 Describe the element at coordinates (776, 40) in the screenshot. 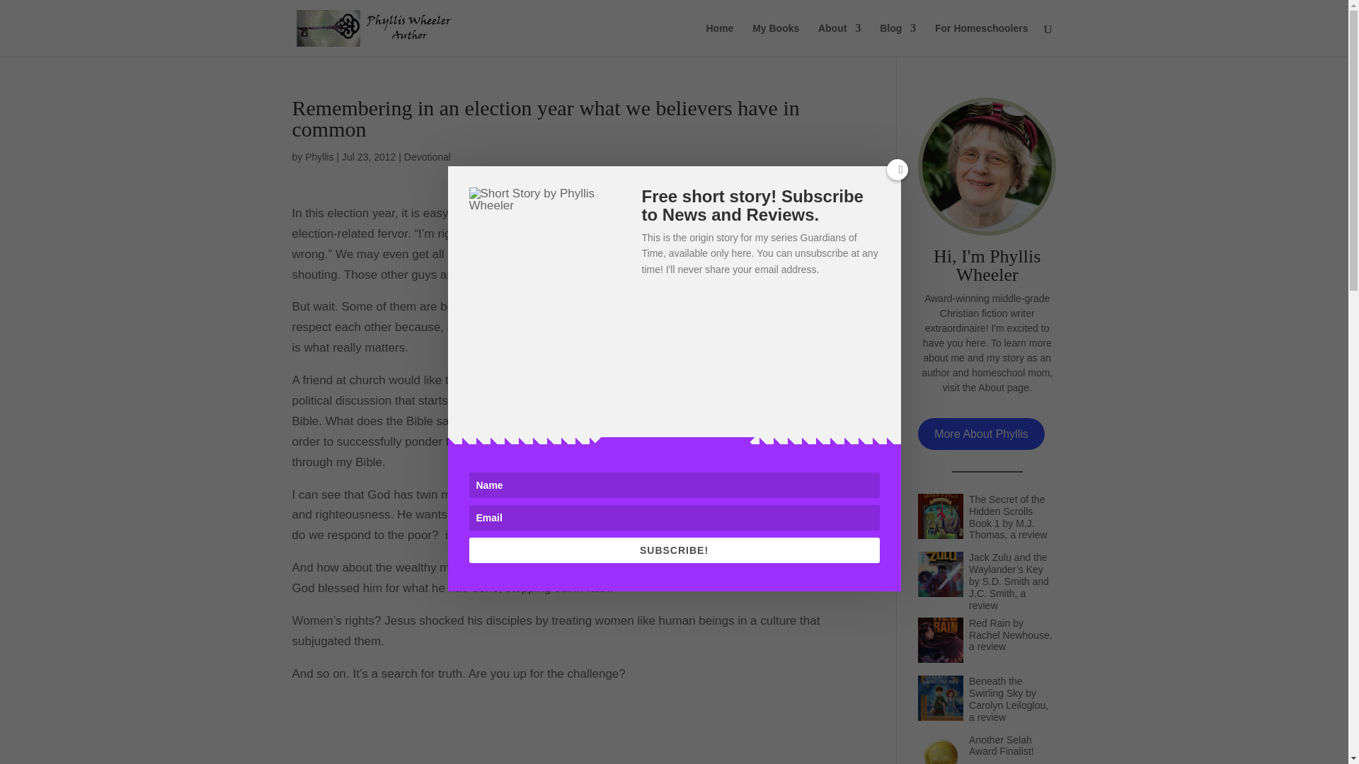

I see `My Books` at that location.